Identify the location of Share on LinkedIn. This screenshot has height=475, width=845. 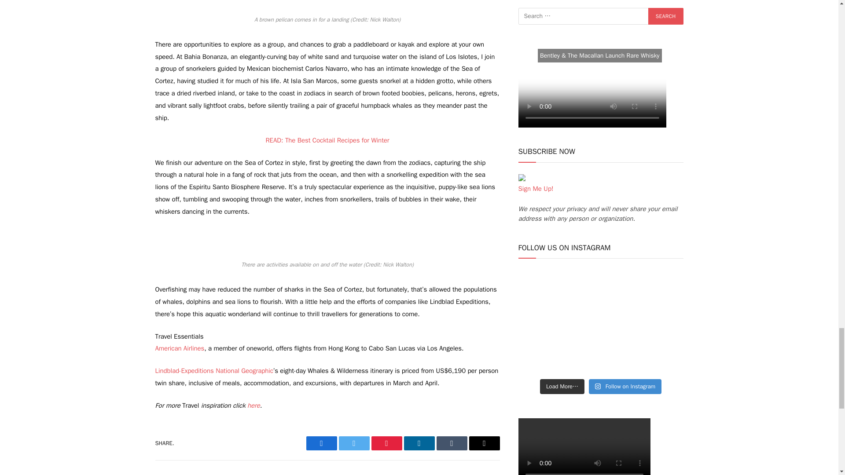
(419, 443).